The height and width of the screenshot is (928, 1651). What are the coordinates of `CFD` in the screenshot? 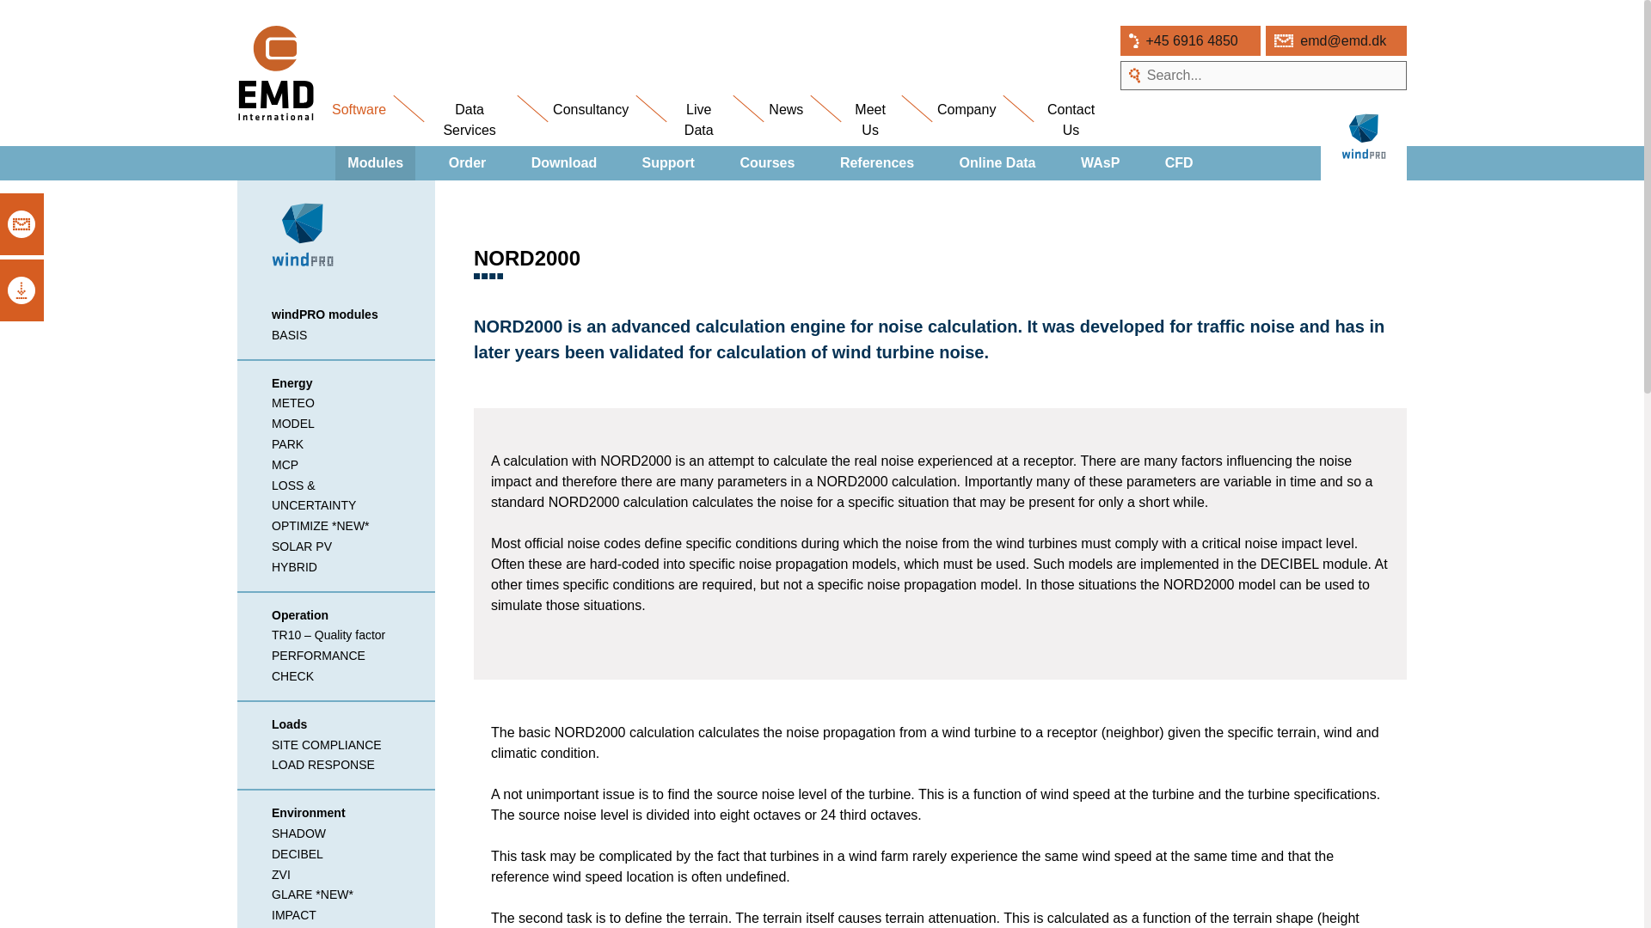 It's located at (1178, 162).